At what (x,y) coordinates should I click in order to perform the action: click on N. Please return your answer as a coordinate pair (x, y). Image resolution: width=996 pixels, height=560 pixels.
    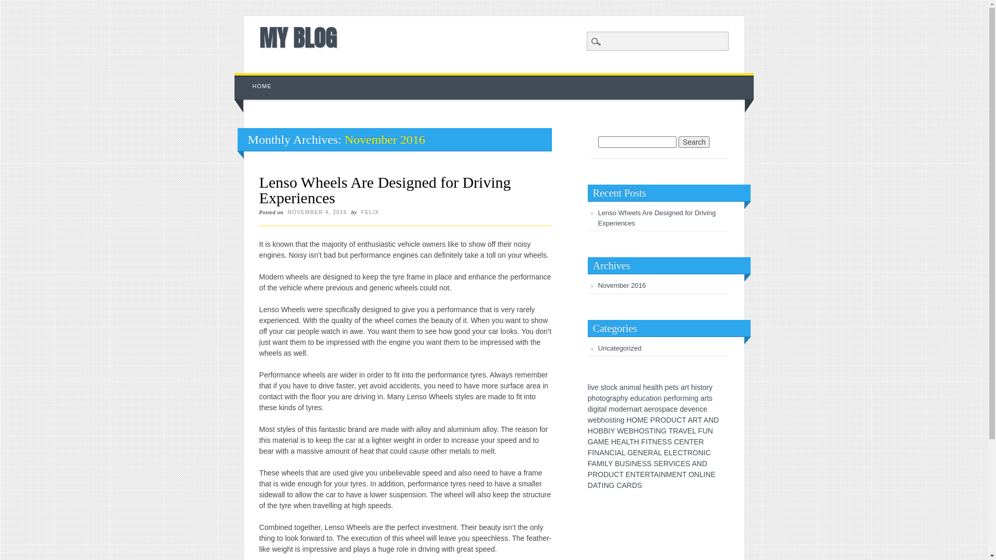
    Looking at the image, I should click on (697, 474).